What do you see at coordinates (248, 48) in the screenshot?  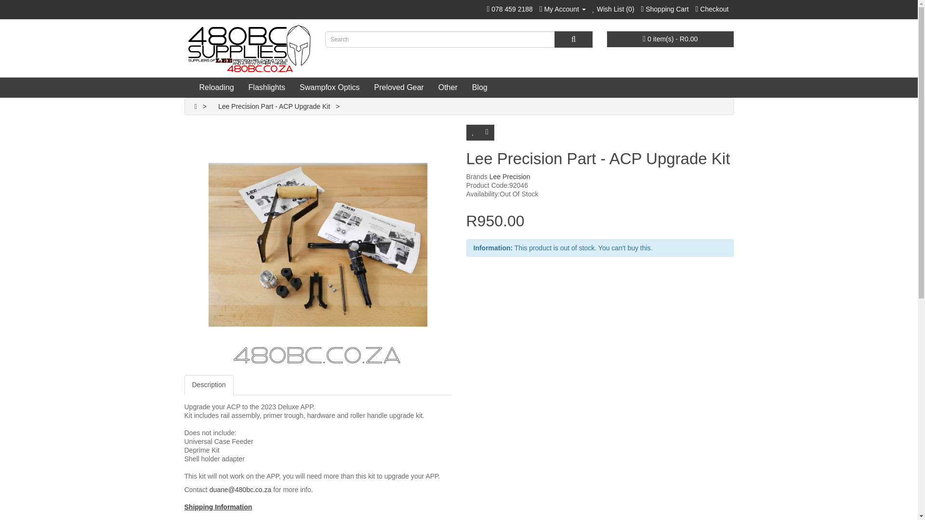 I see `480BC Supplies` at bounding box center [248, 48].